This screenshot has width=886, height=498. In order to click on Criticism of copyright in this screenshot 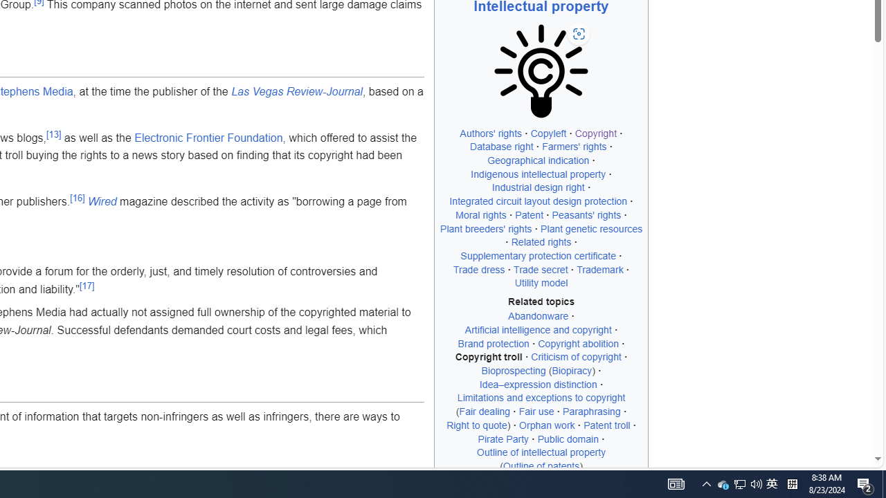, I will do `click(576, 357)`.